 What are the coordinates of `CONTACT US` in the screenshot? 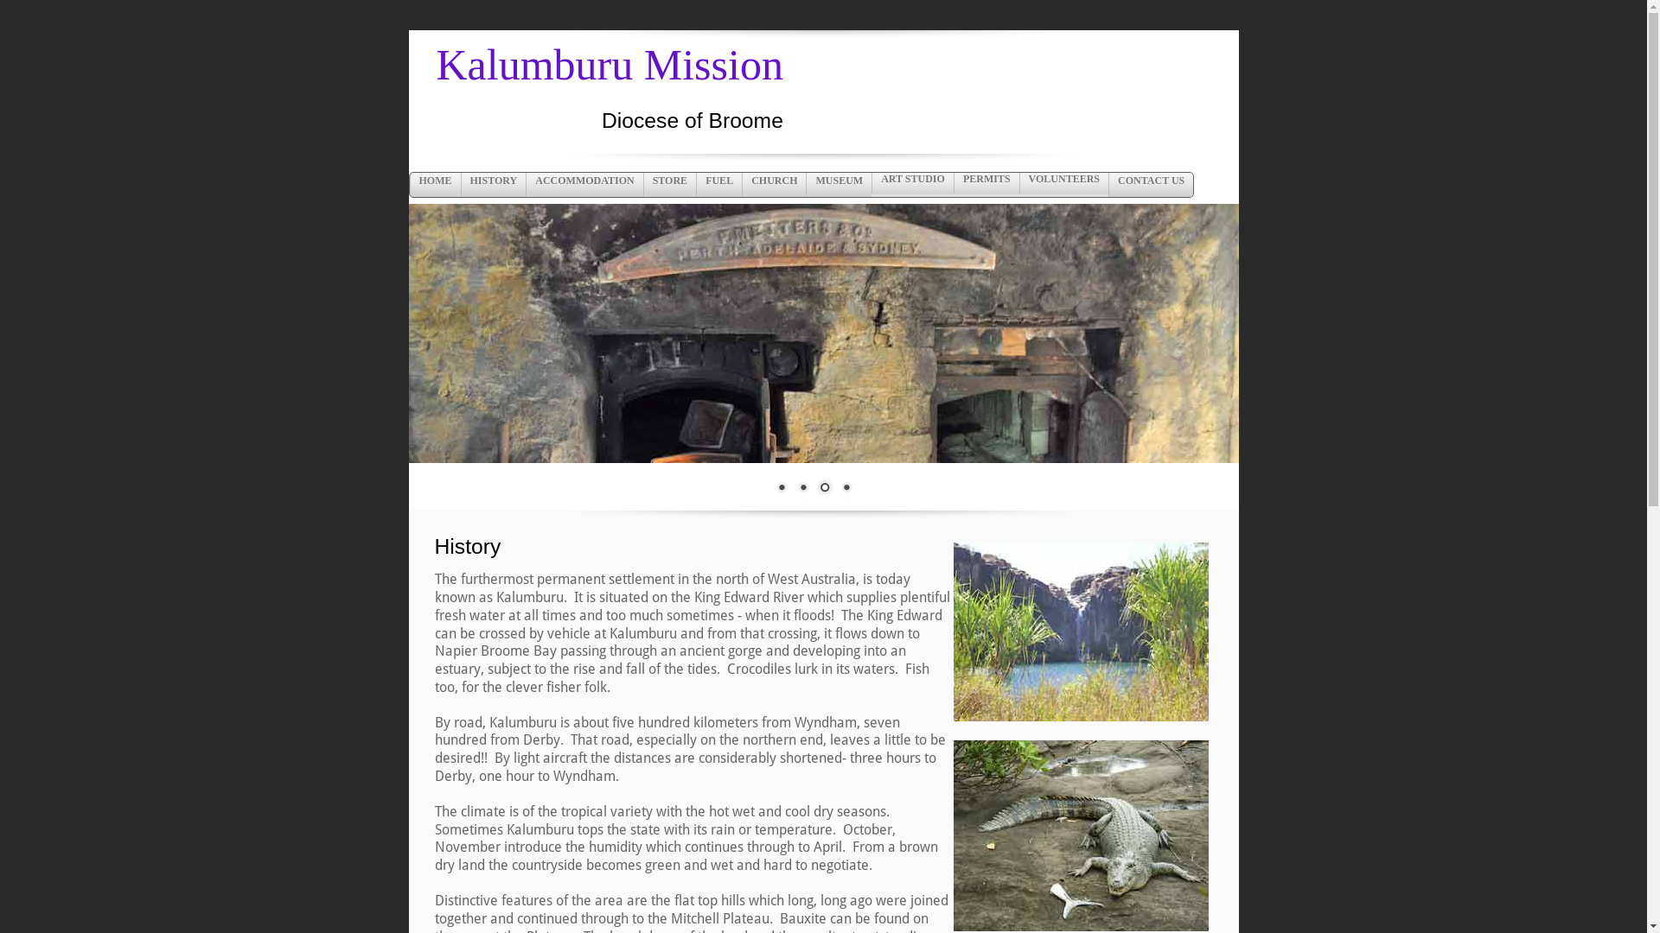 It's located at (1151, 185).